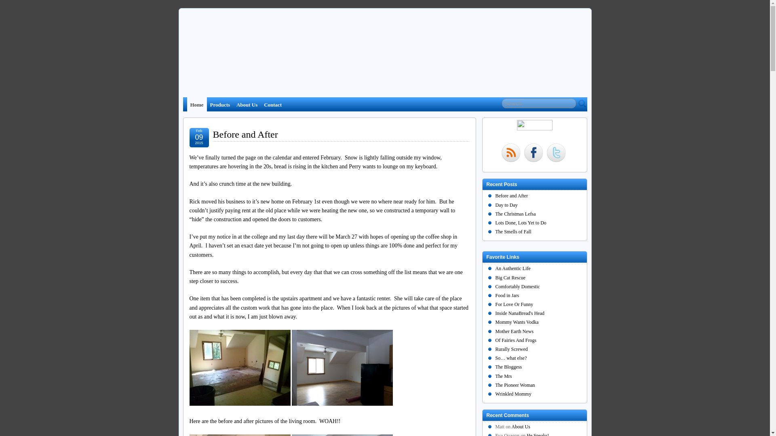  I want to click on Twitter, so click(556, 153).